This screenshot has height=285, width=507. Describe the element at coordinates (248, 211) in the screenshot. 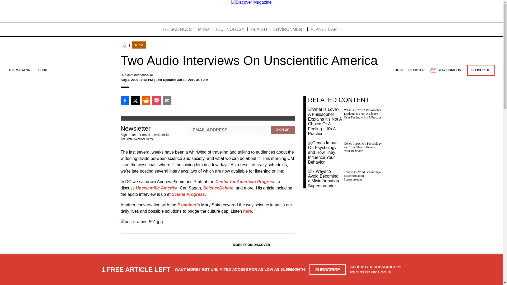

I see `here` at that location.